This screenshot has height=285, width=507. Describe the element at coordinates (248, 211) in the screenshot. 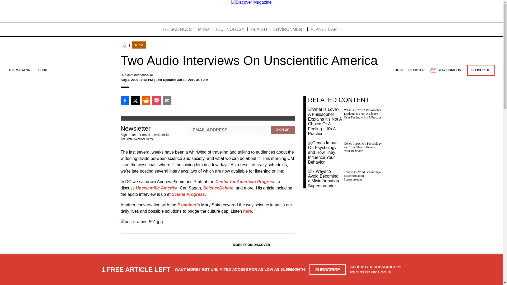

I see `here` at that location.